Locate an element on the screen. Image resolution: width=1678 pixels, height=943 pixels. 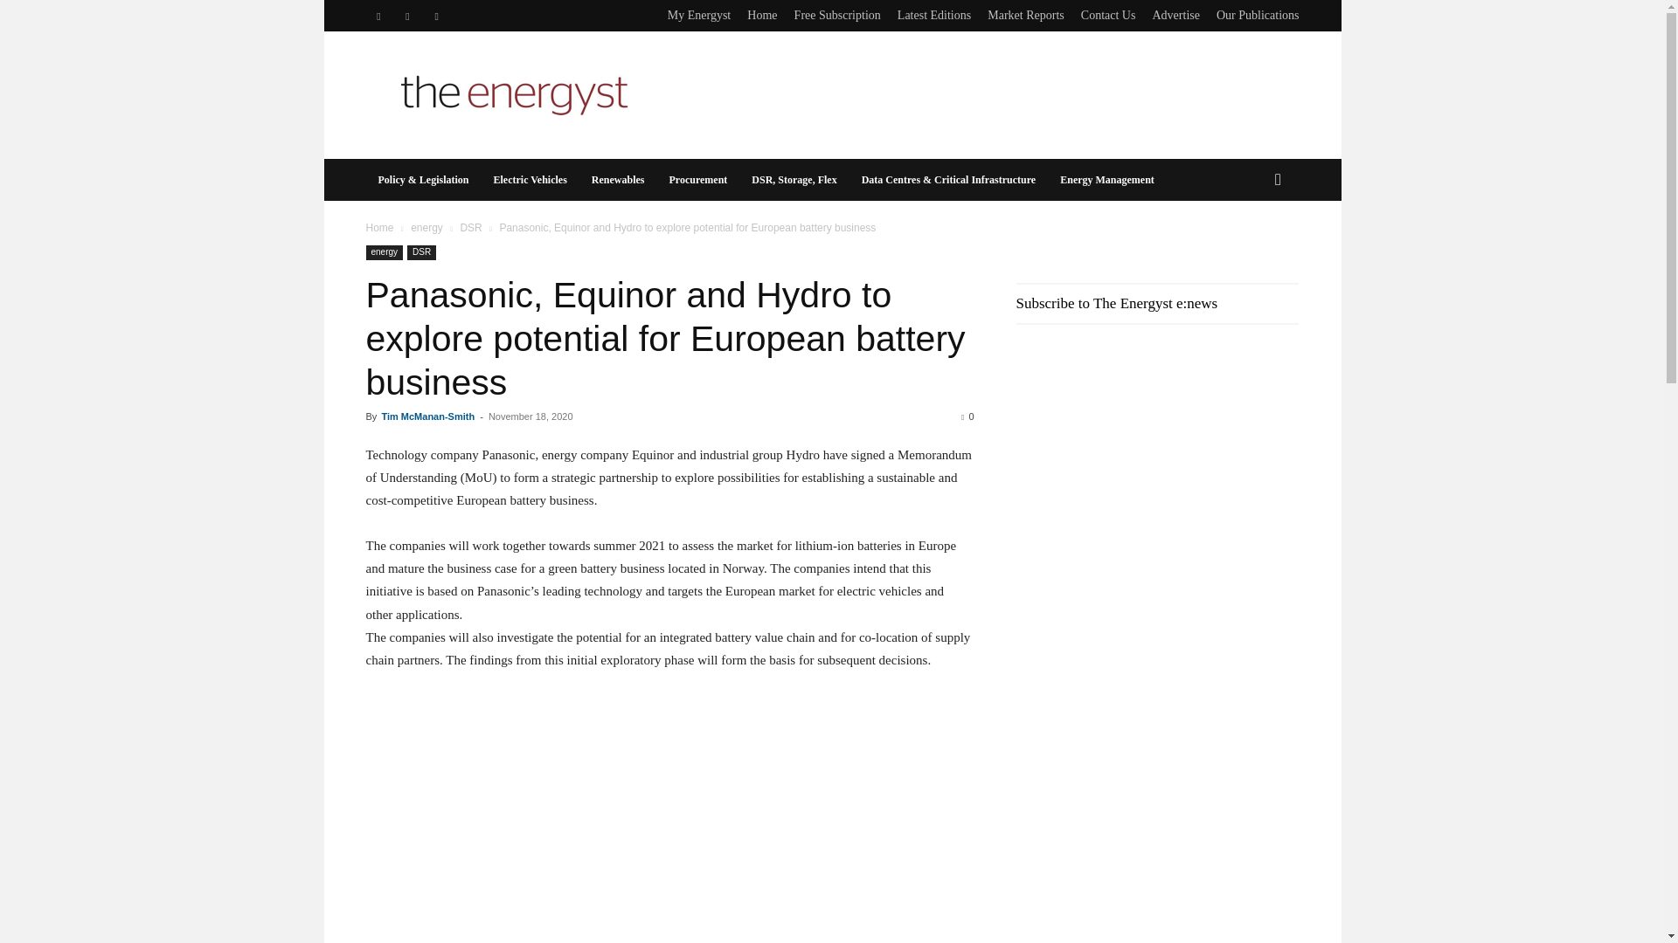
Twitter is located at coordinates (407, 16).